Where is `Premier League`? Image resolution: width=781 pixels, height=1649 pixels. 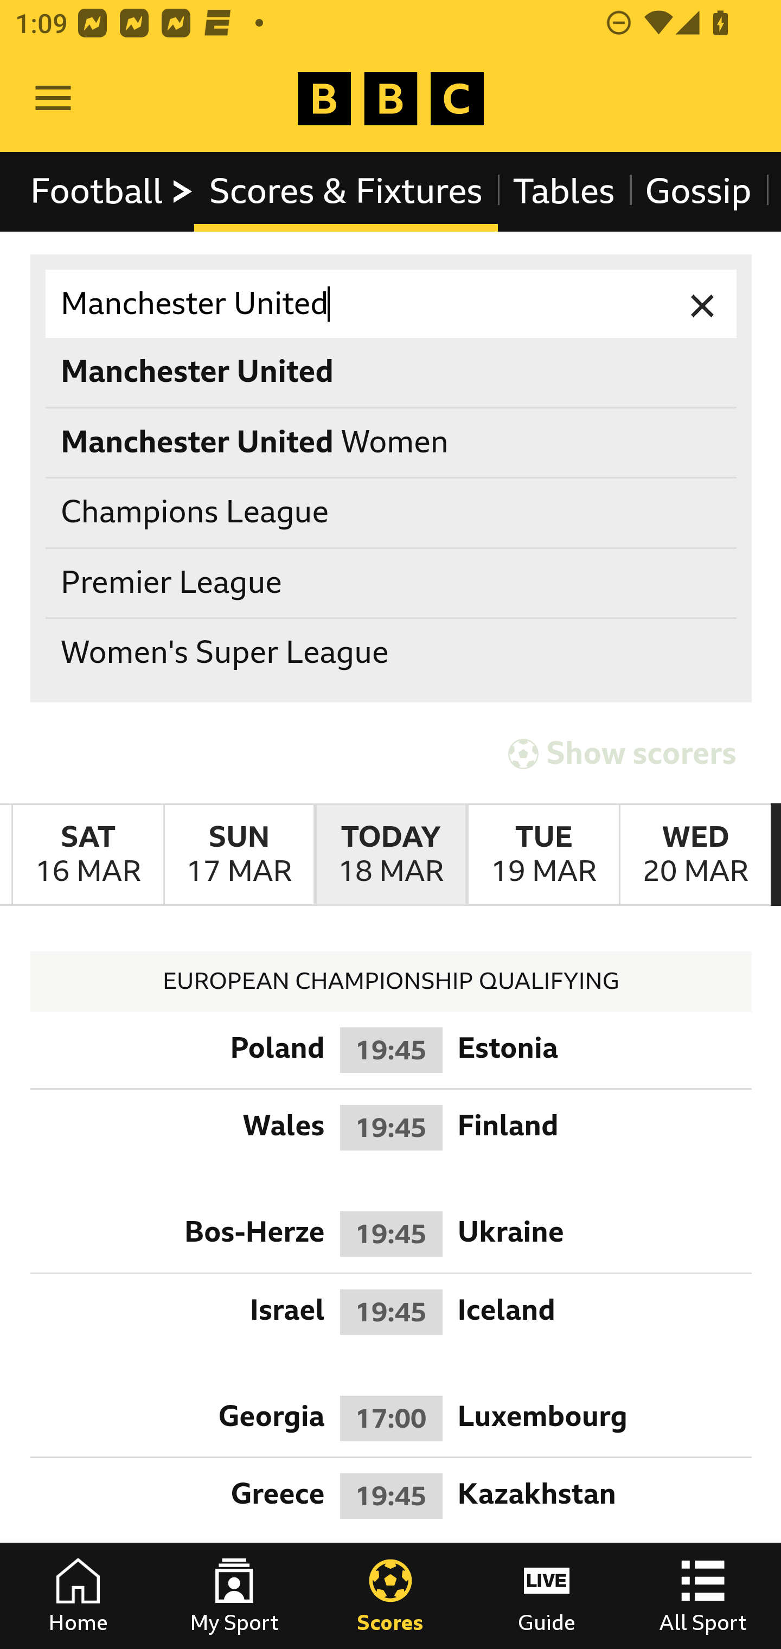
Premier League is located at coordinates (392, 583).